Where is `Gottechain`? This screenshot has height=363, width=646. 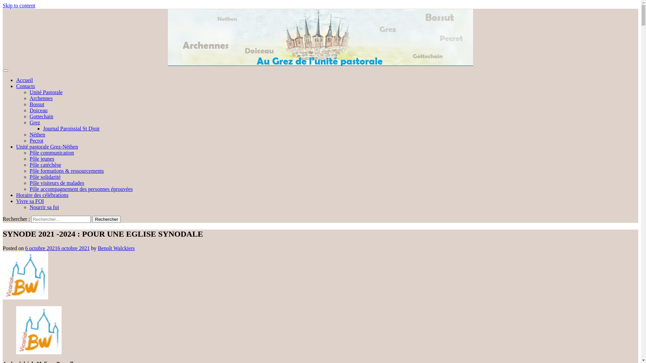 Gottechain is located at coordinates (41, 116).